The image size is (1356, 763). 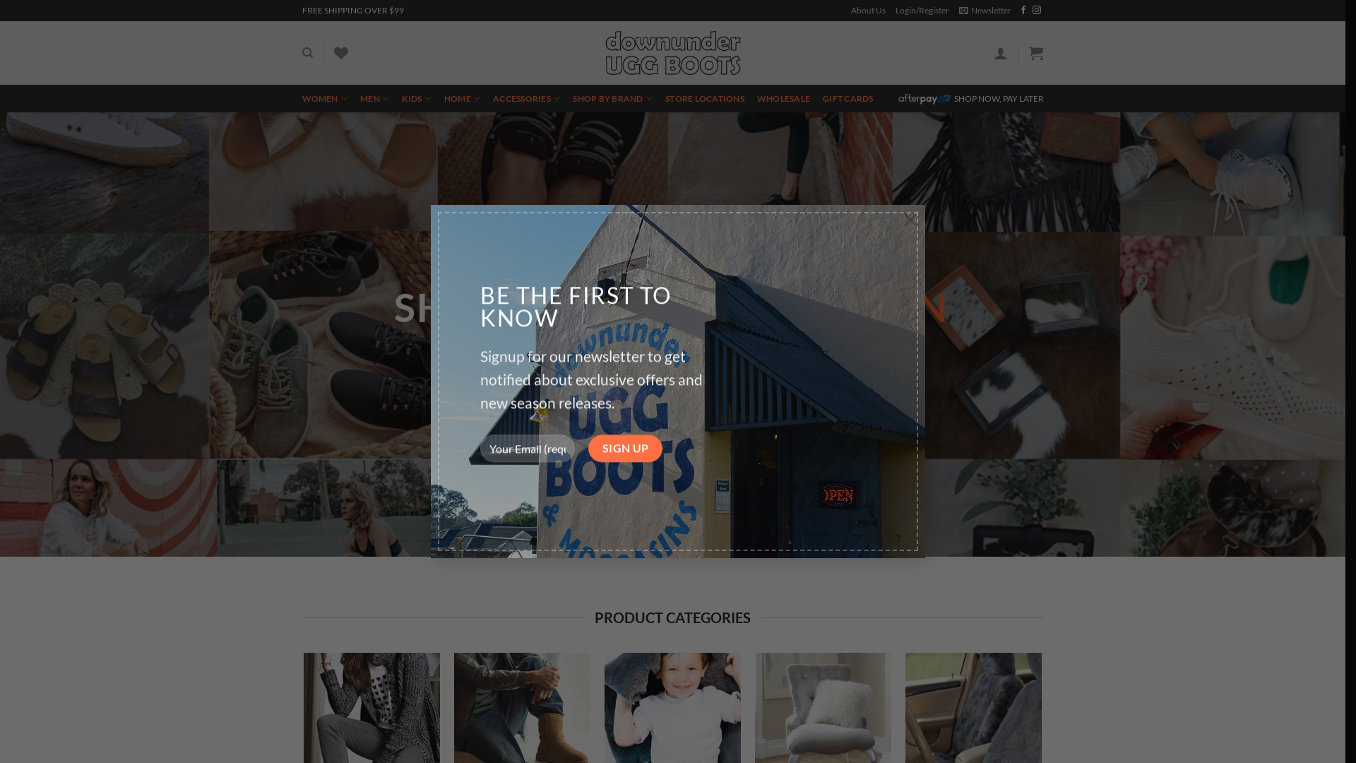 What do you see at coordinates (417, 99) in the screenshot?
I see `KIDS` at bounding box center [417, 99].